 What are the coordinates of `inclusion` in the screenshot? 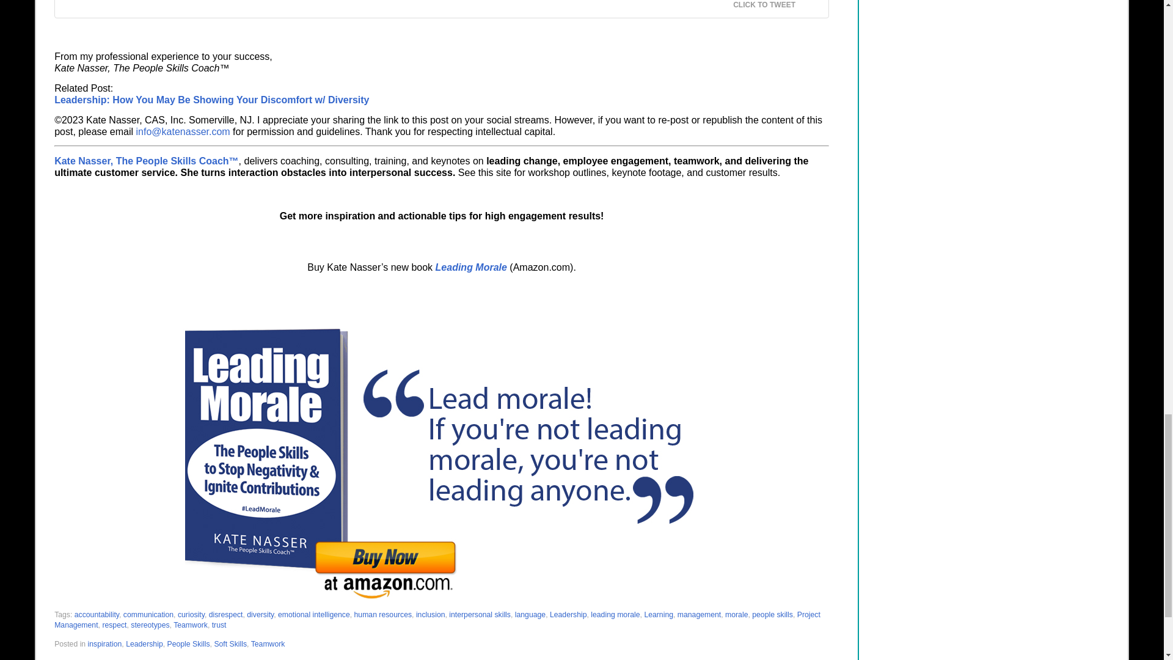 It's located at (431, 615).